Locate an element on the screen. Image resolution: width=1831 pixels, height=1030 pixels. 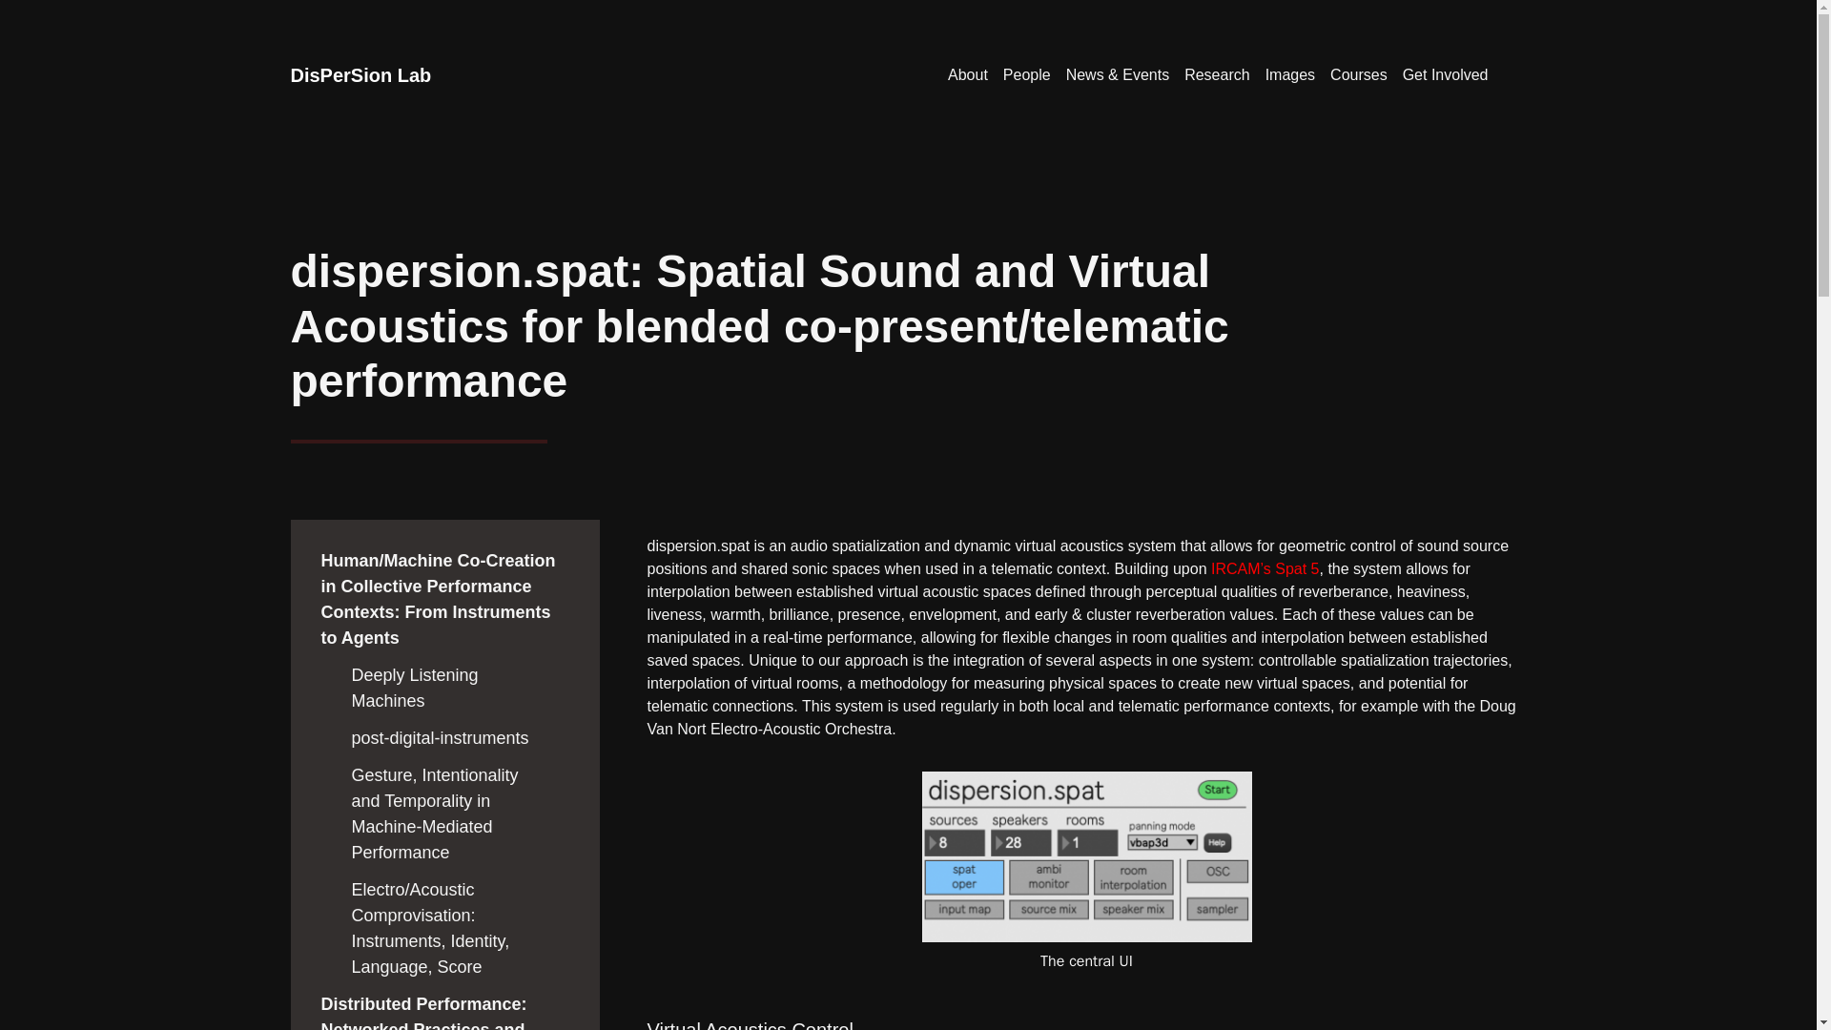
Deeply Listening Machines is located at coordinates (414, 688).